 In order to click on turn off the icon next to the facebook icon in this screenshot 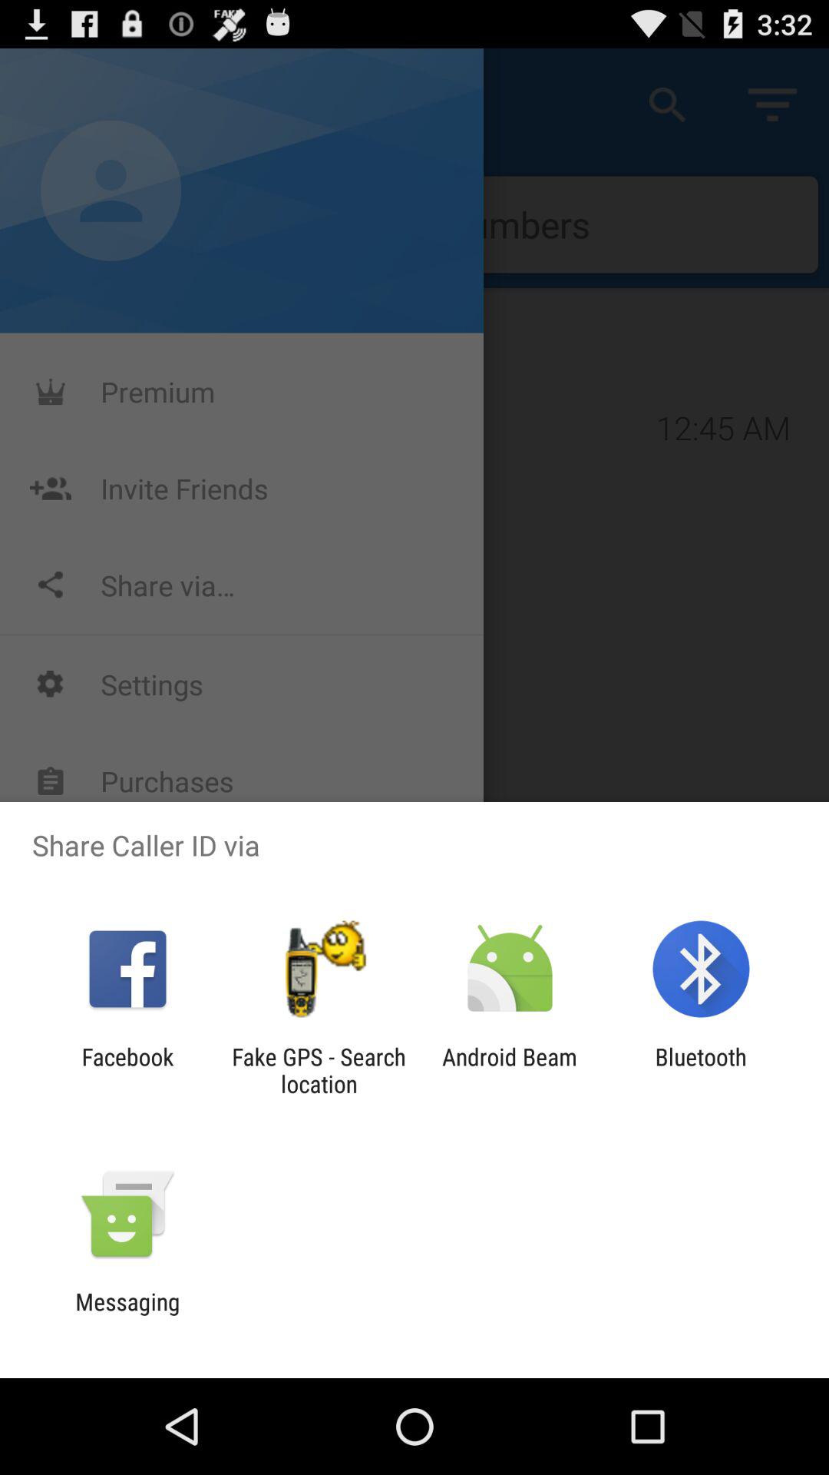, I will do `click(319, 1070)`.